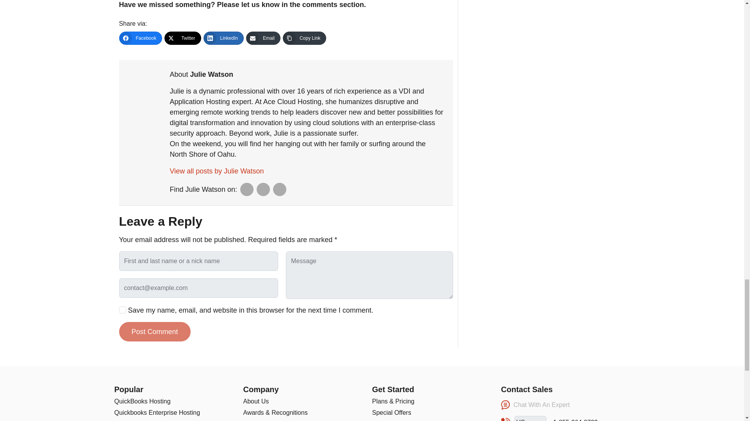  What do you see at coordinates (154, 331) in the screenshot?
I see `Post Comment` at bounding box center [154, 331].